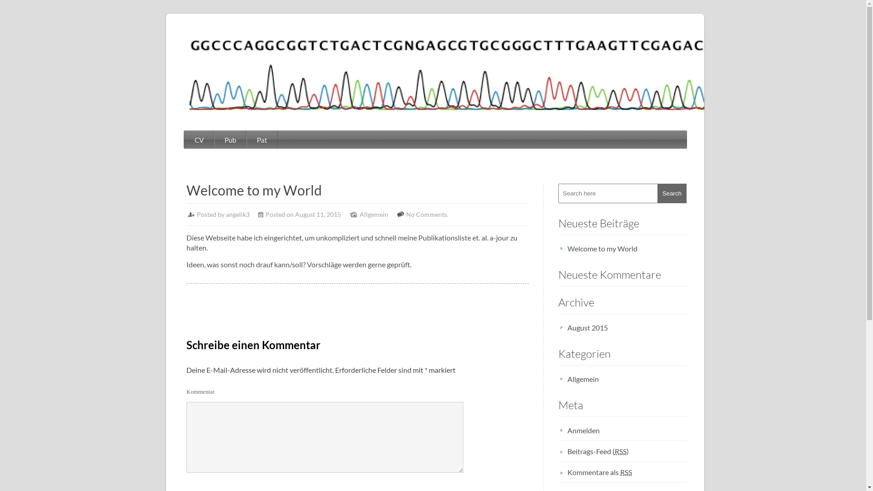 This screenshot has width=873, height=491. What do you see at coordinates (672, 193) in the screenshot?
I see `Search` at bounding box center [672, 193].